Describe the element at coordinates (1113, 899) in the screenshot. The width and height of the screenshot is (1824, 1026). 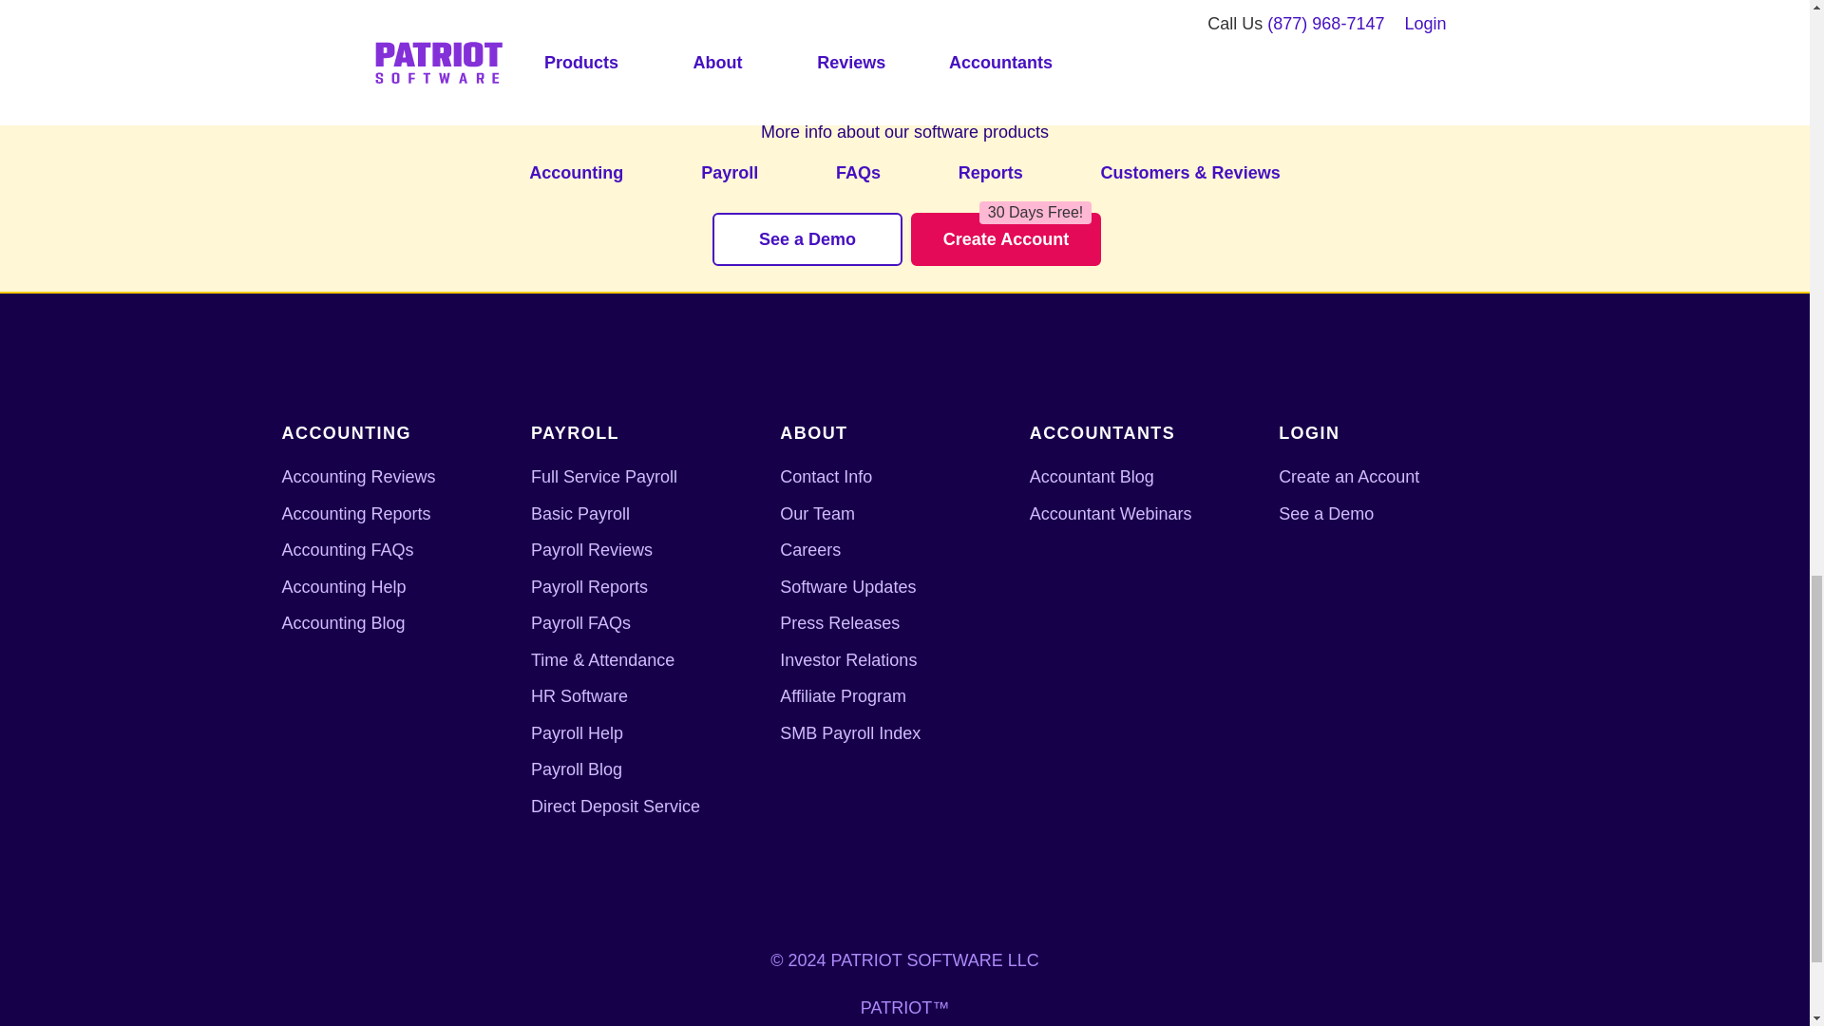
I see `Visit our Pinterest` at that location.